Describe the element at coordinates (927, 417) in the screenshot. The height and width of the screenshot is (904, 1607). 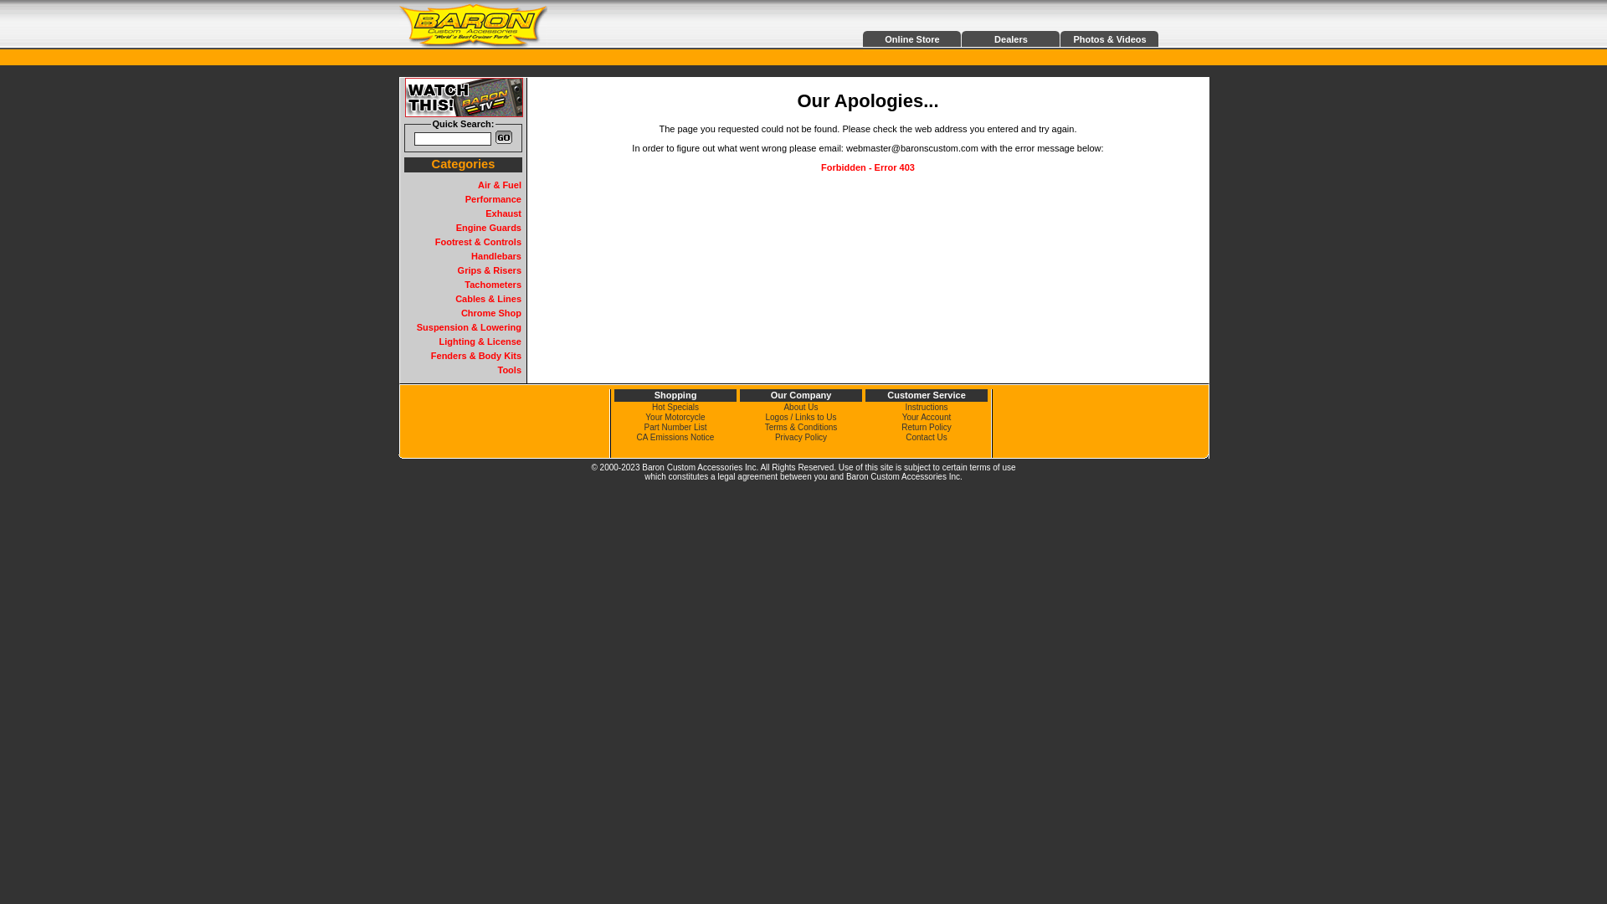
I see `Your Account` at that location.